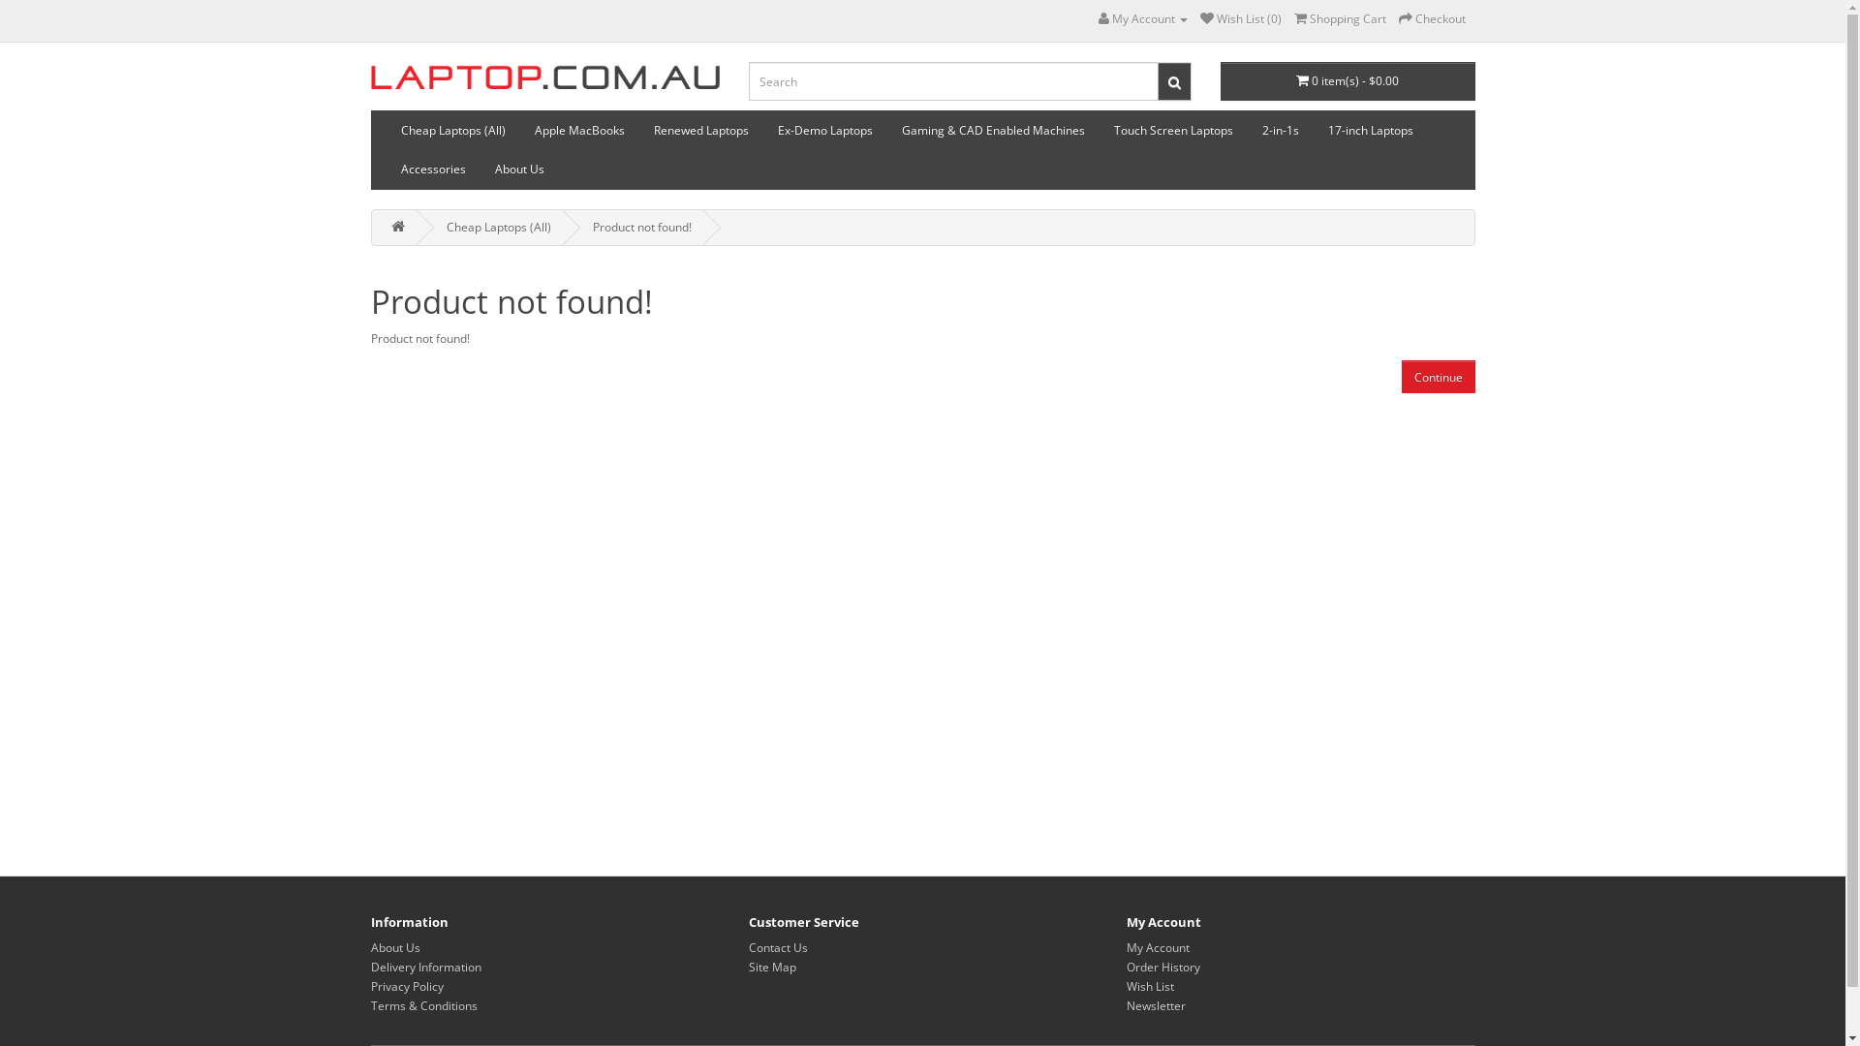  I want to click on Continue, so click(1438, 377).